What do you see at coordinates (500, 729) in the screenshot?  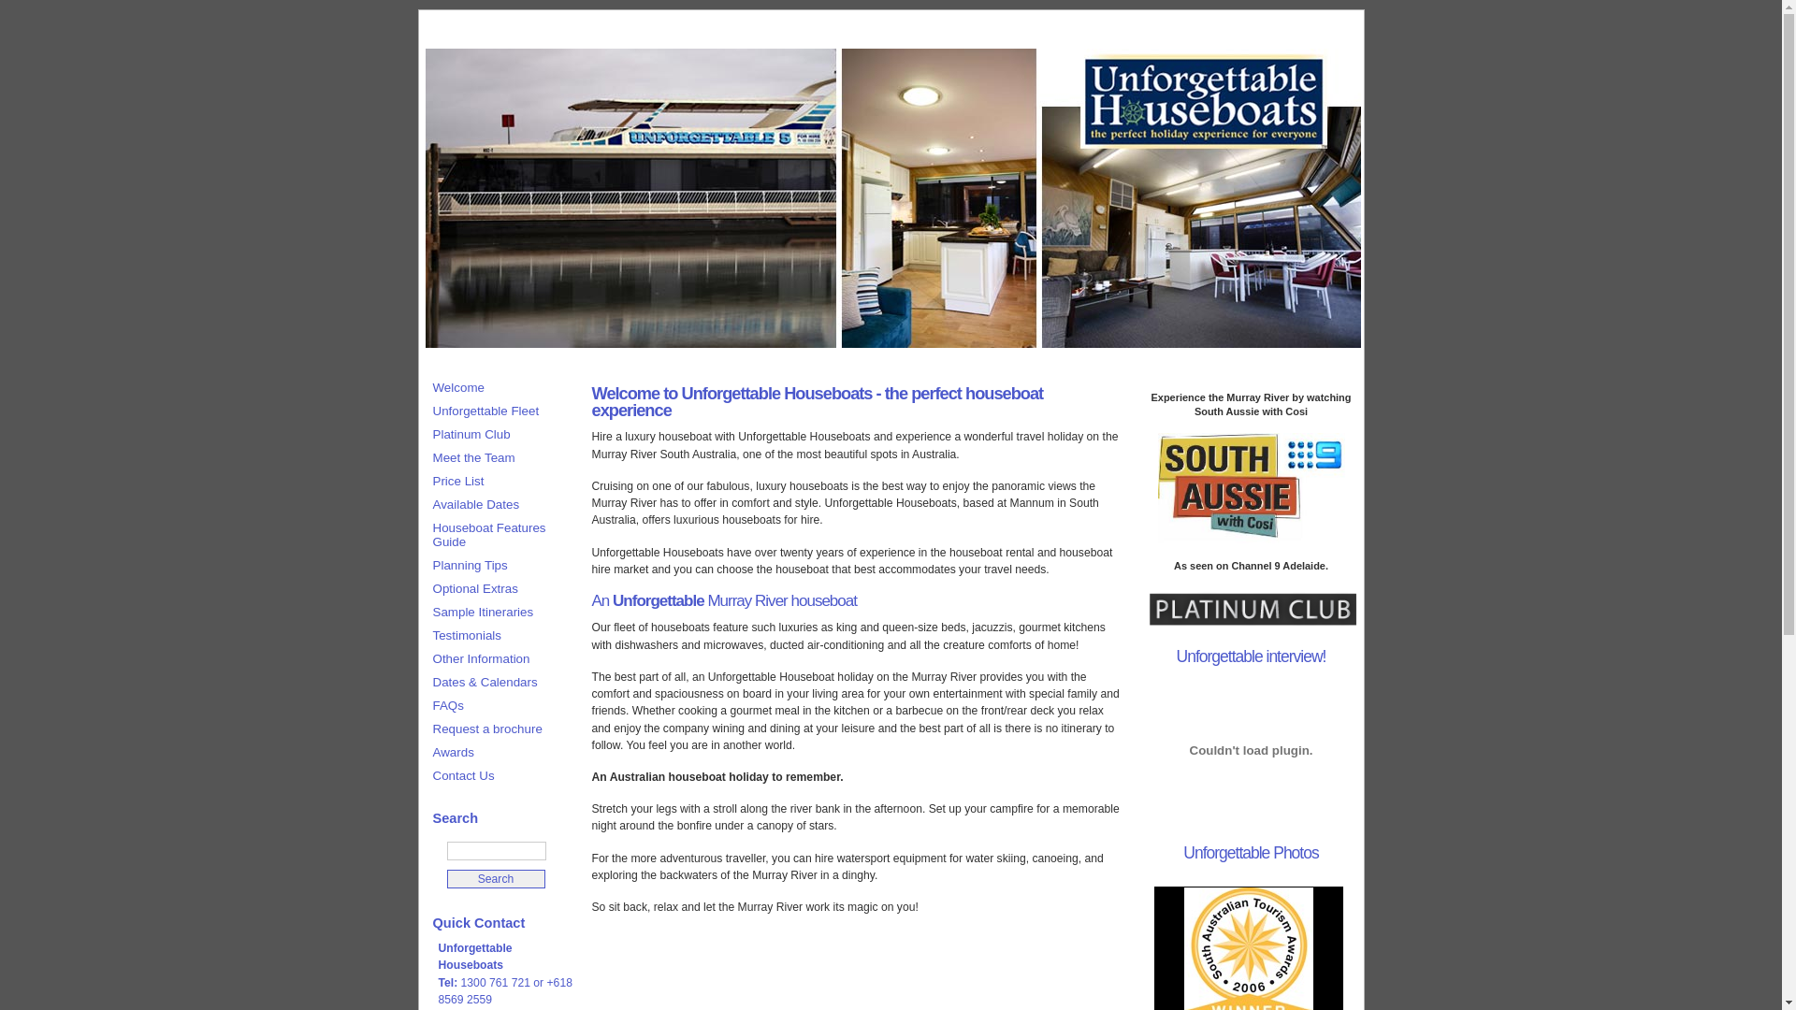 I see `Request a brochure` at bounding box center [500, 729].